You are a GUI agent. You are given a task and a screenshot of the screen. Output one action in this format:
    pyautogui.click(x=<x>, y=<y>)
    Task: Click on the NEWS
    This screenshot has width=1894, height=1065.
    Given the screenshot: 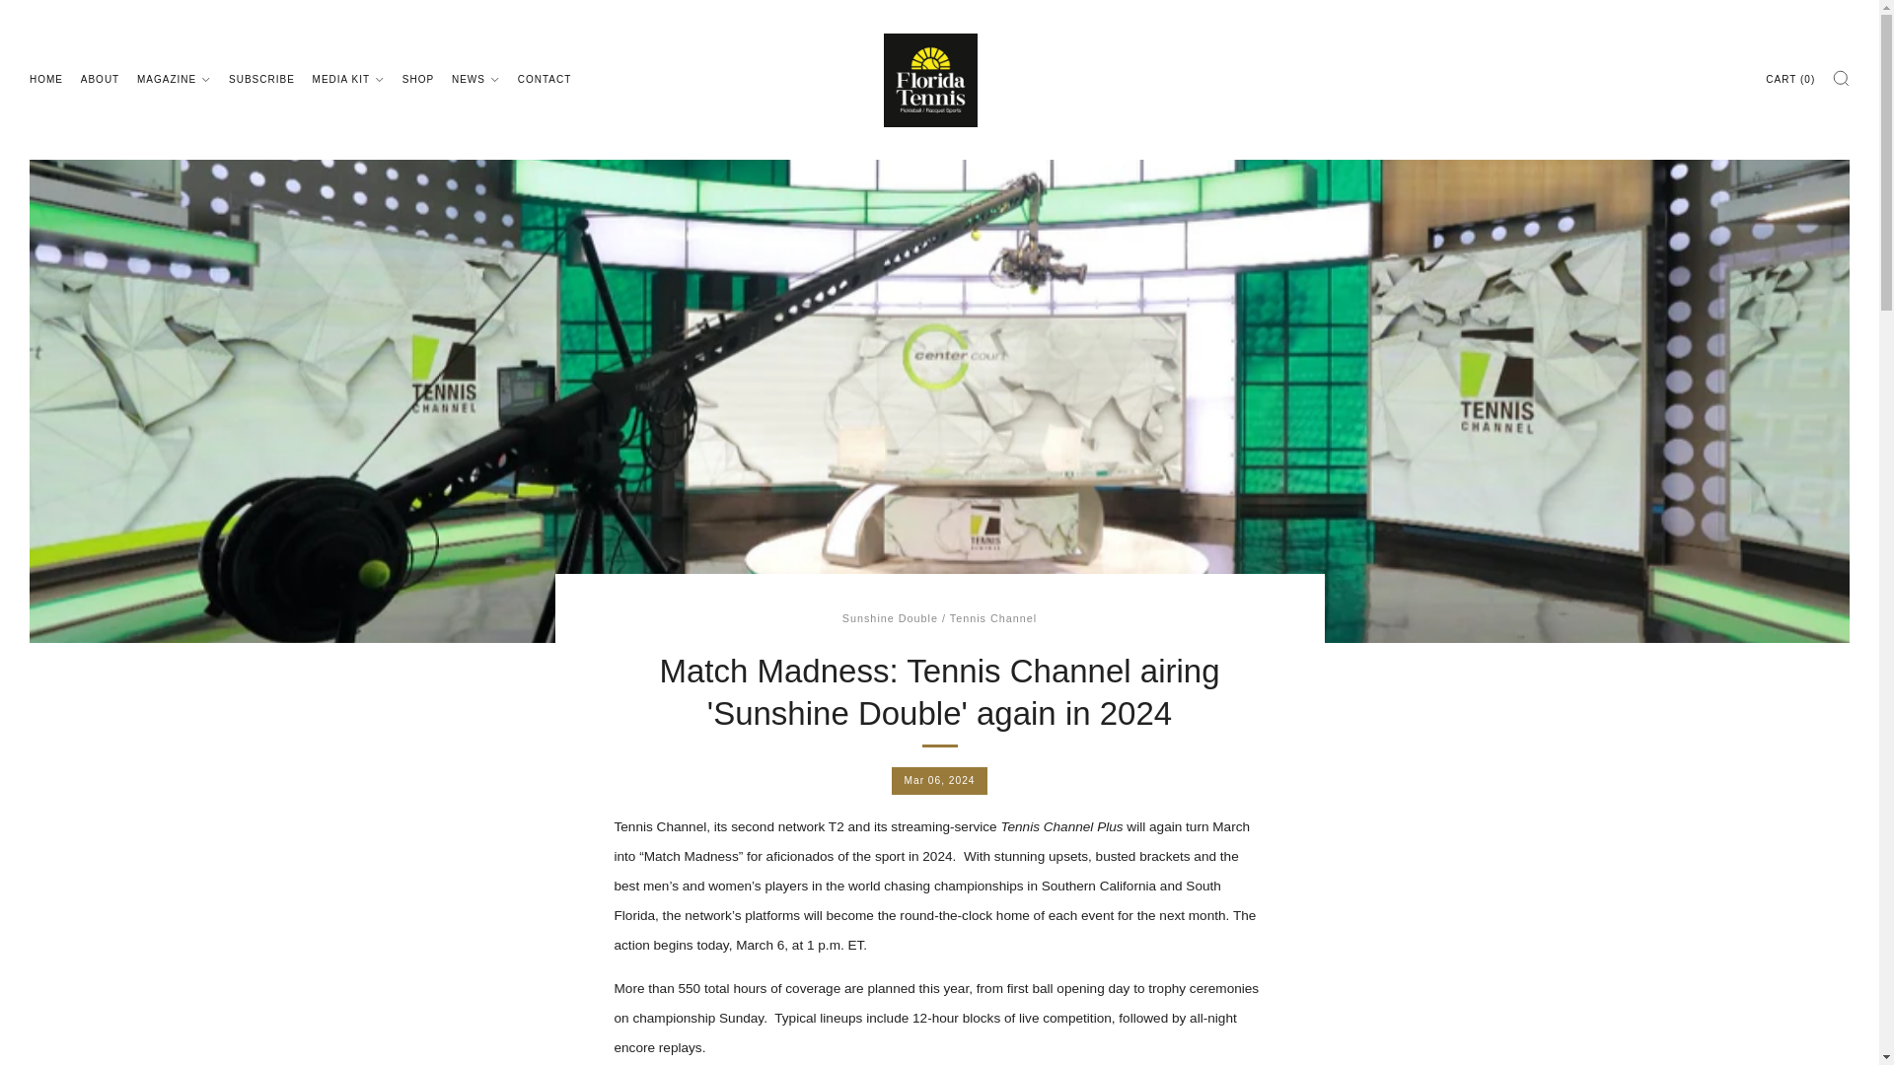 What is the action you would take?
    pyautogui.click(x=475, y=79)
    